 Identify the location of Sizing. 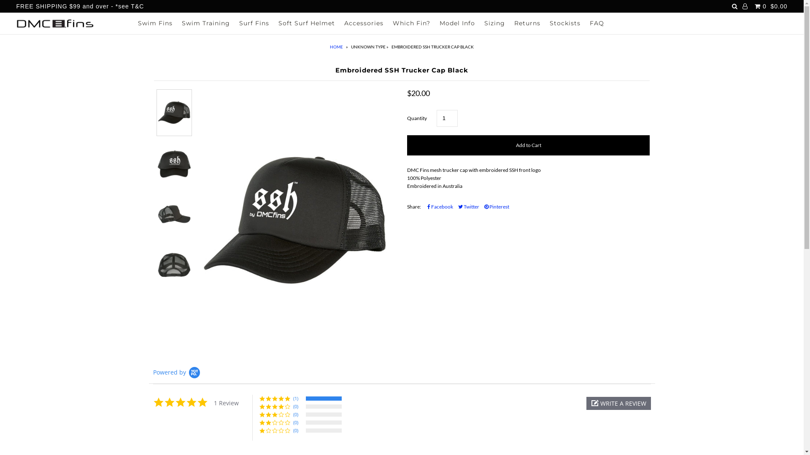
(494, 23).